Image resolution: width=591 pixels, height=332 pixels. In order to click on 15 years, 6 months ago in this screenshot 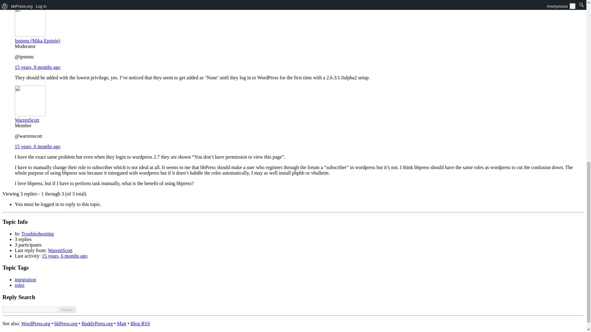, I will do `click(65, 256)`.